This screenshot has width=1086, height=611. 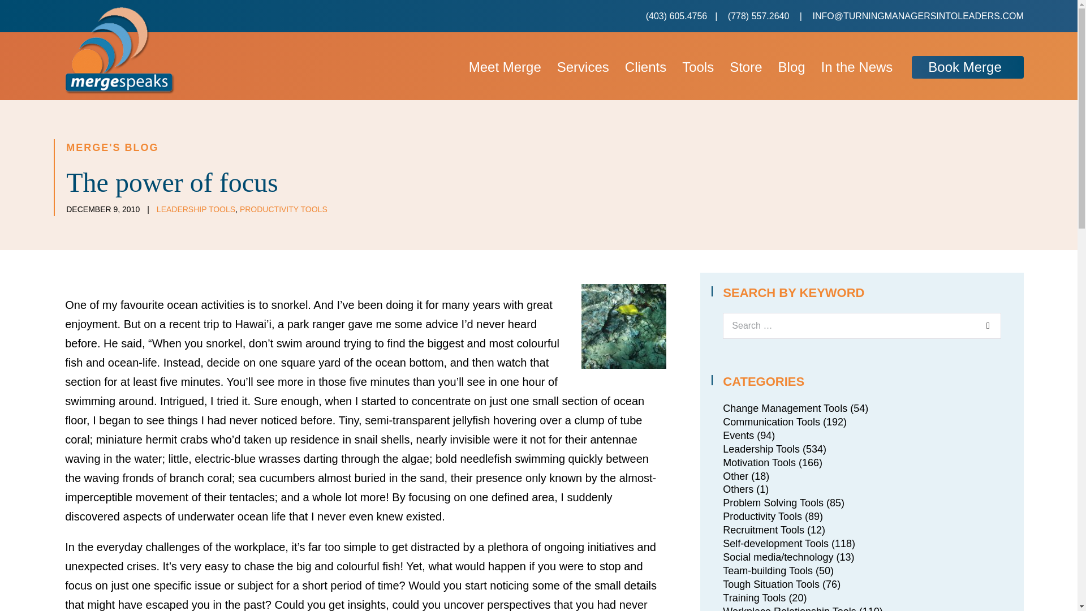 What do you see at coordinates (583, 68) in the screenshot?
I see `Services` at bounding box center [583, 68].